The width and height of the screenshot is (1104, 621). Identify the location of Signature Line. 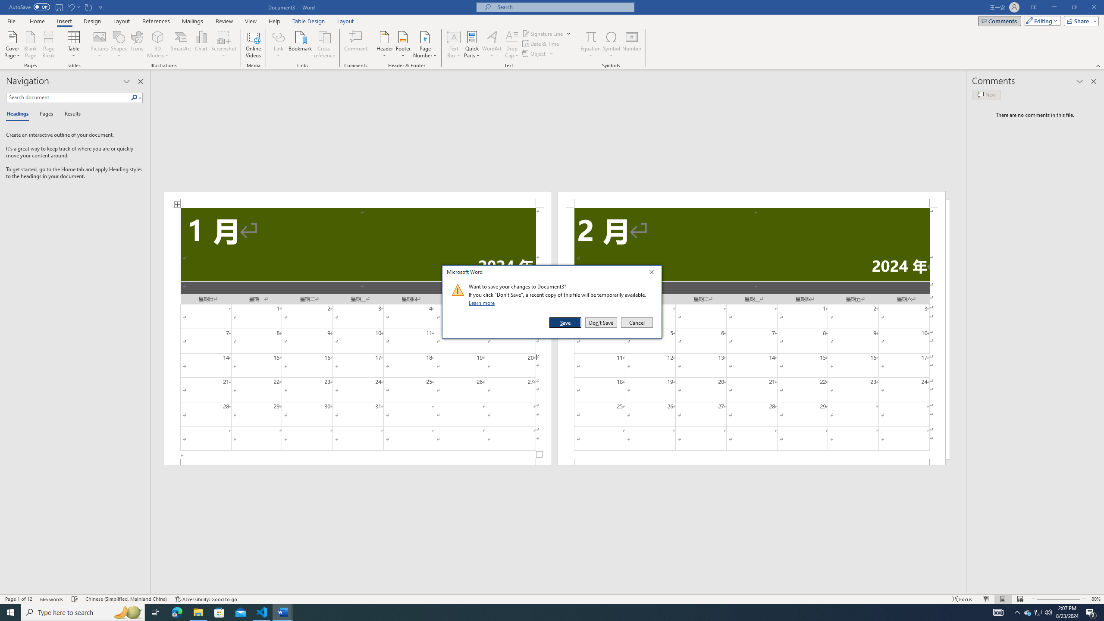
(1041, 21).